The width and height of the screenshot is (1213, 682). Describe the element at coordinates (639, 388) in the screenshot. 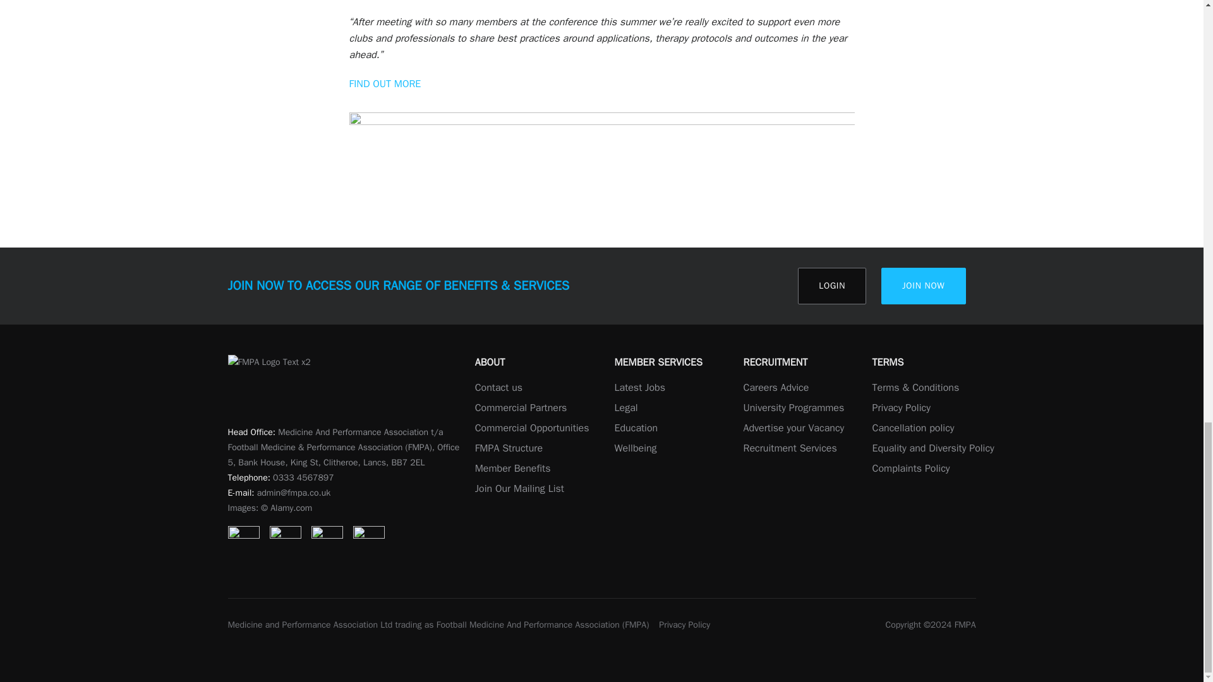

I see `Latest Jobs` at that location.